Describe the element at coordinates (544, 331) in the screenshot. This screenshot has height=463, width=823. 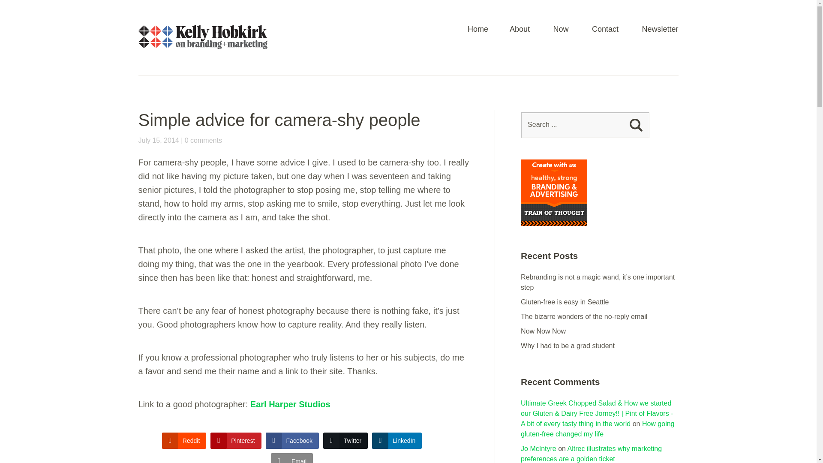
I see `Now Now Now` at that location.